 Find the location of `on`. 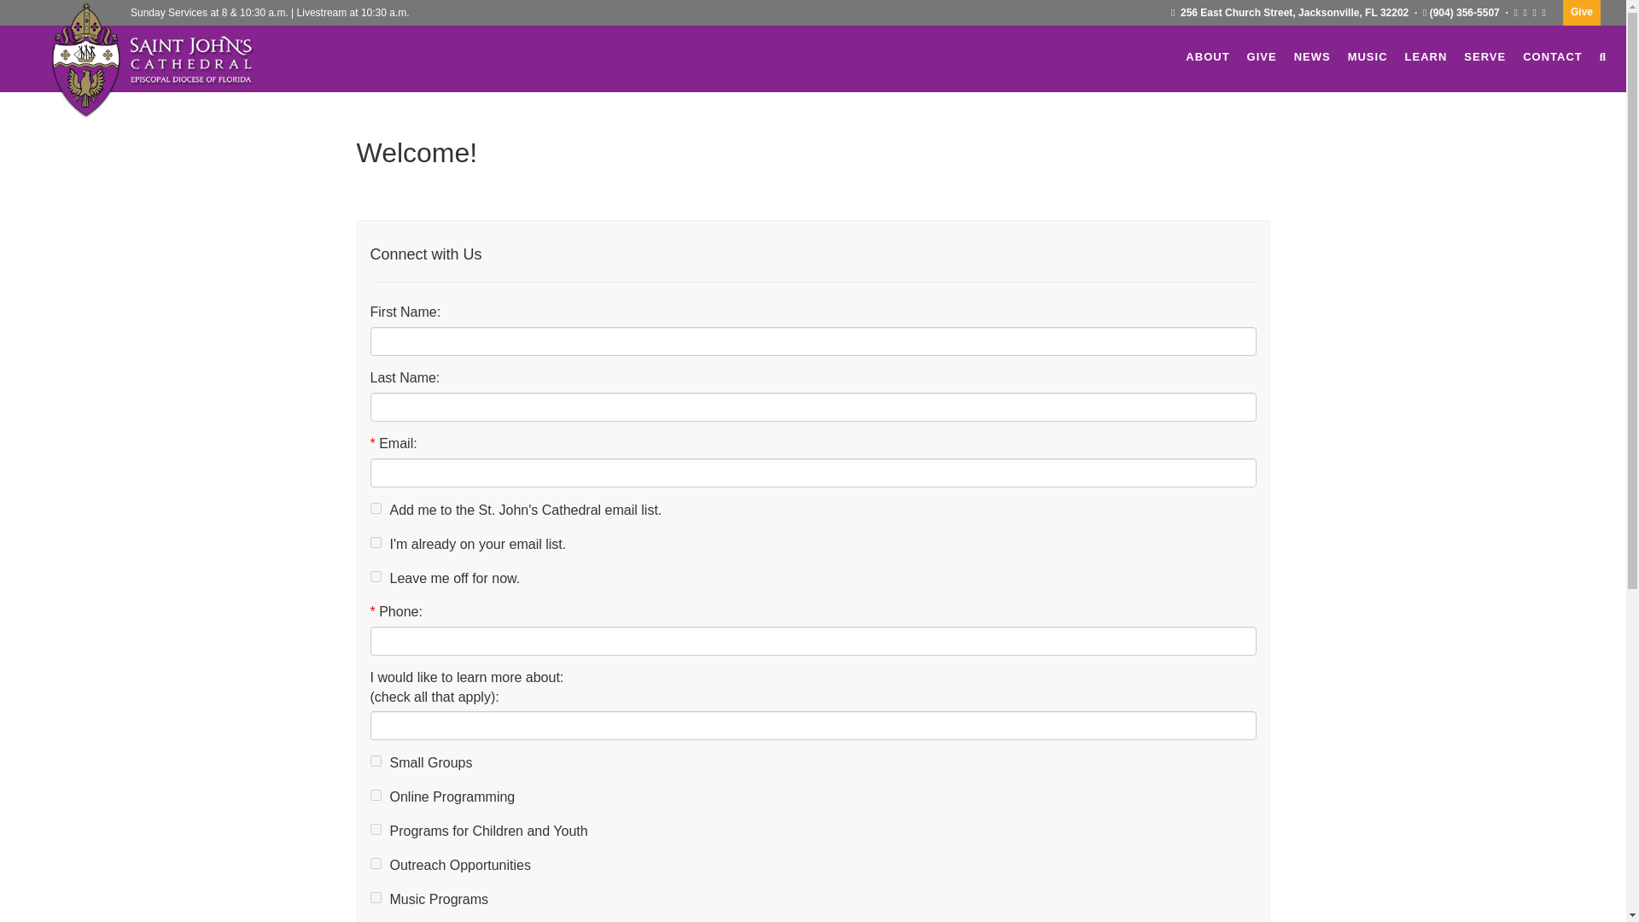

on is located at coordinates (376, 541).